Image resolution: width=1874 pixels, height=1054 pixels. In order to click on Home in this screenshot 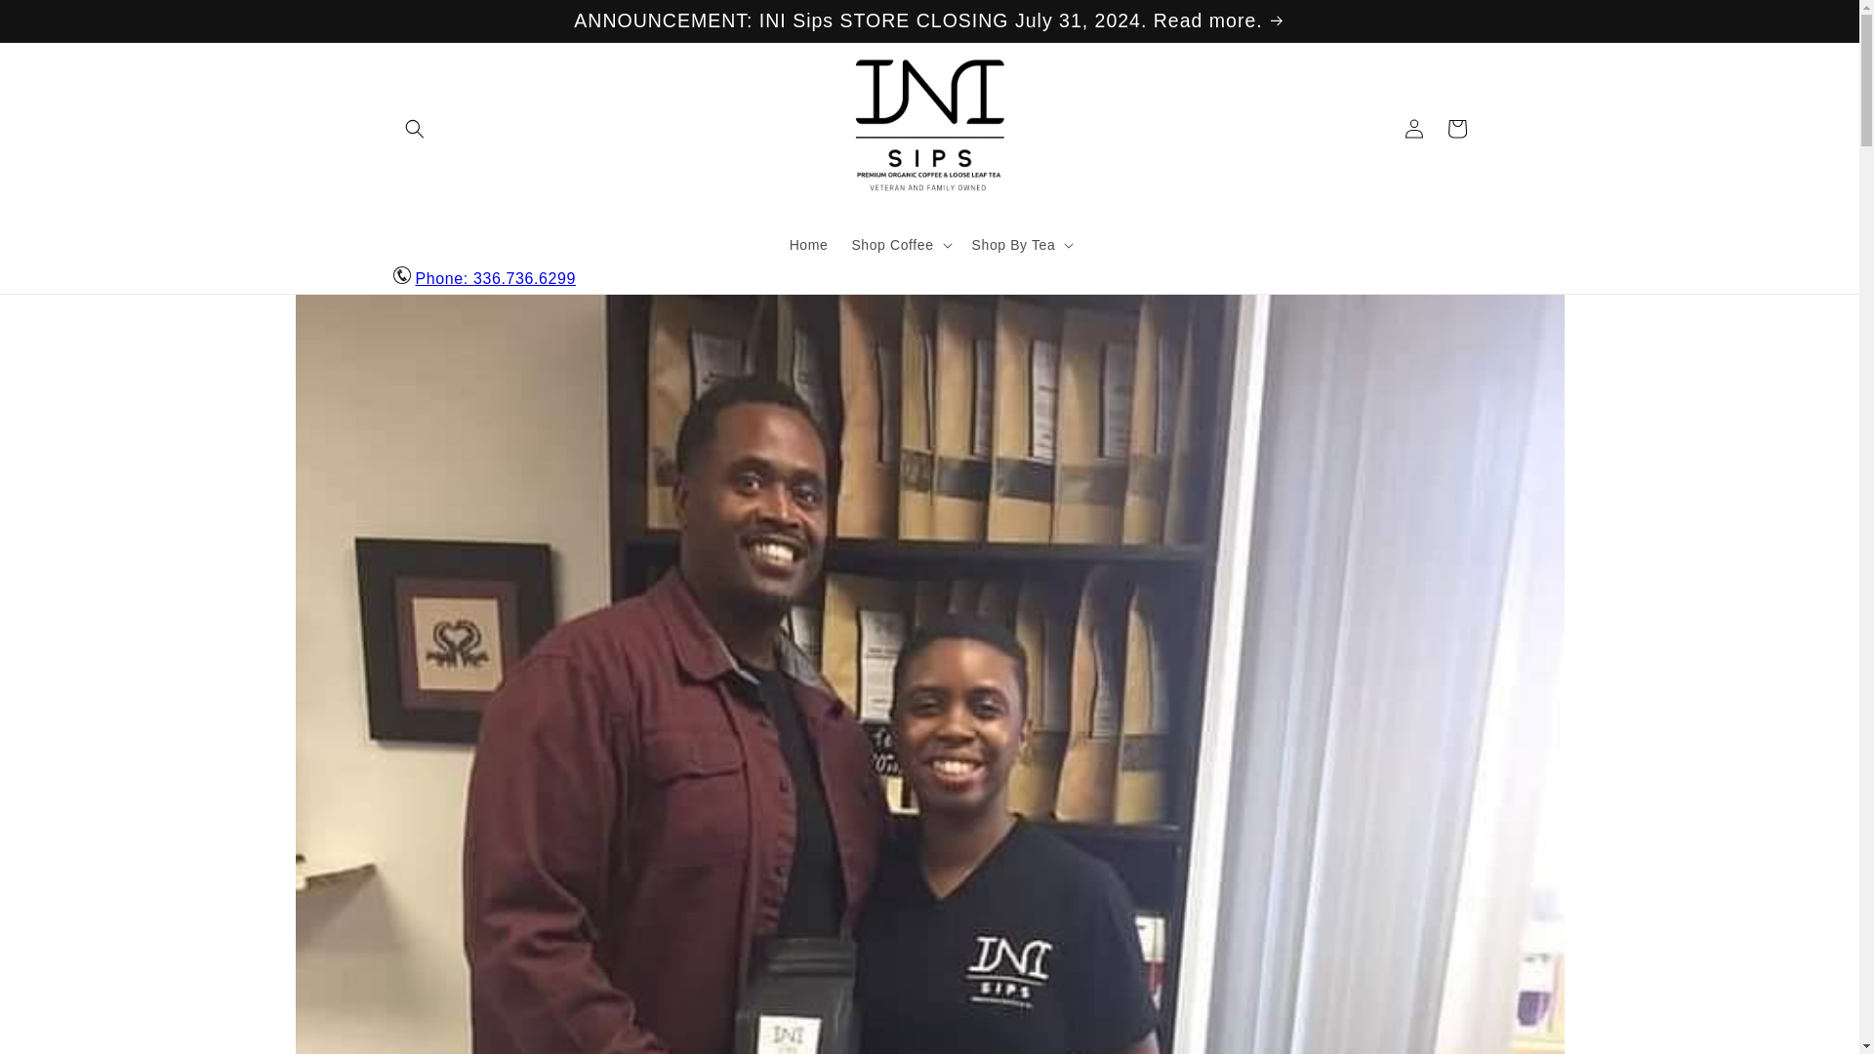, I will do `click(808, 245)`.